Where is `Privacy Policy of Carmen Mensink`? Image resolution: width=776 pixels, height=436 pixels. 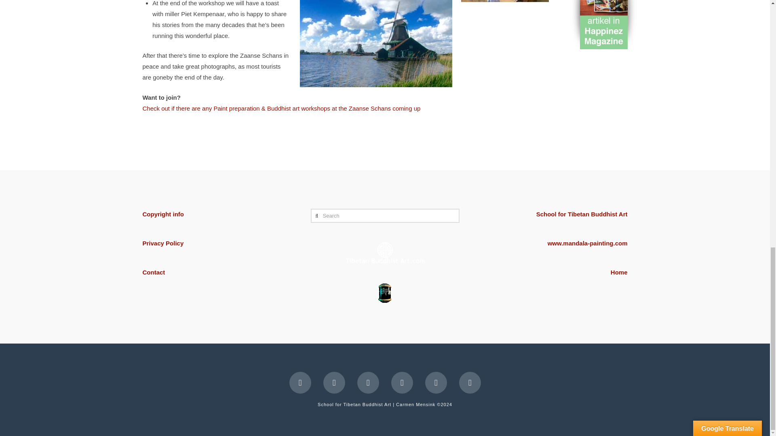
Privacy Policy of Carmen Mensink is located at coordinates (162, 243).